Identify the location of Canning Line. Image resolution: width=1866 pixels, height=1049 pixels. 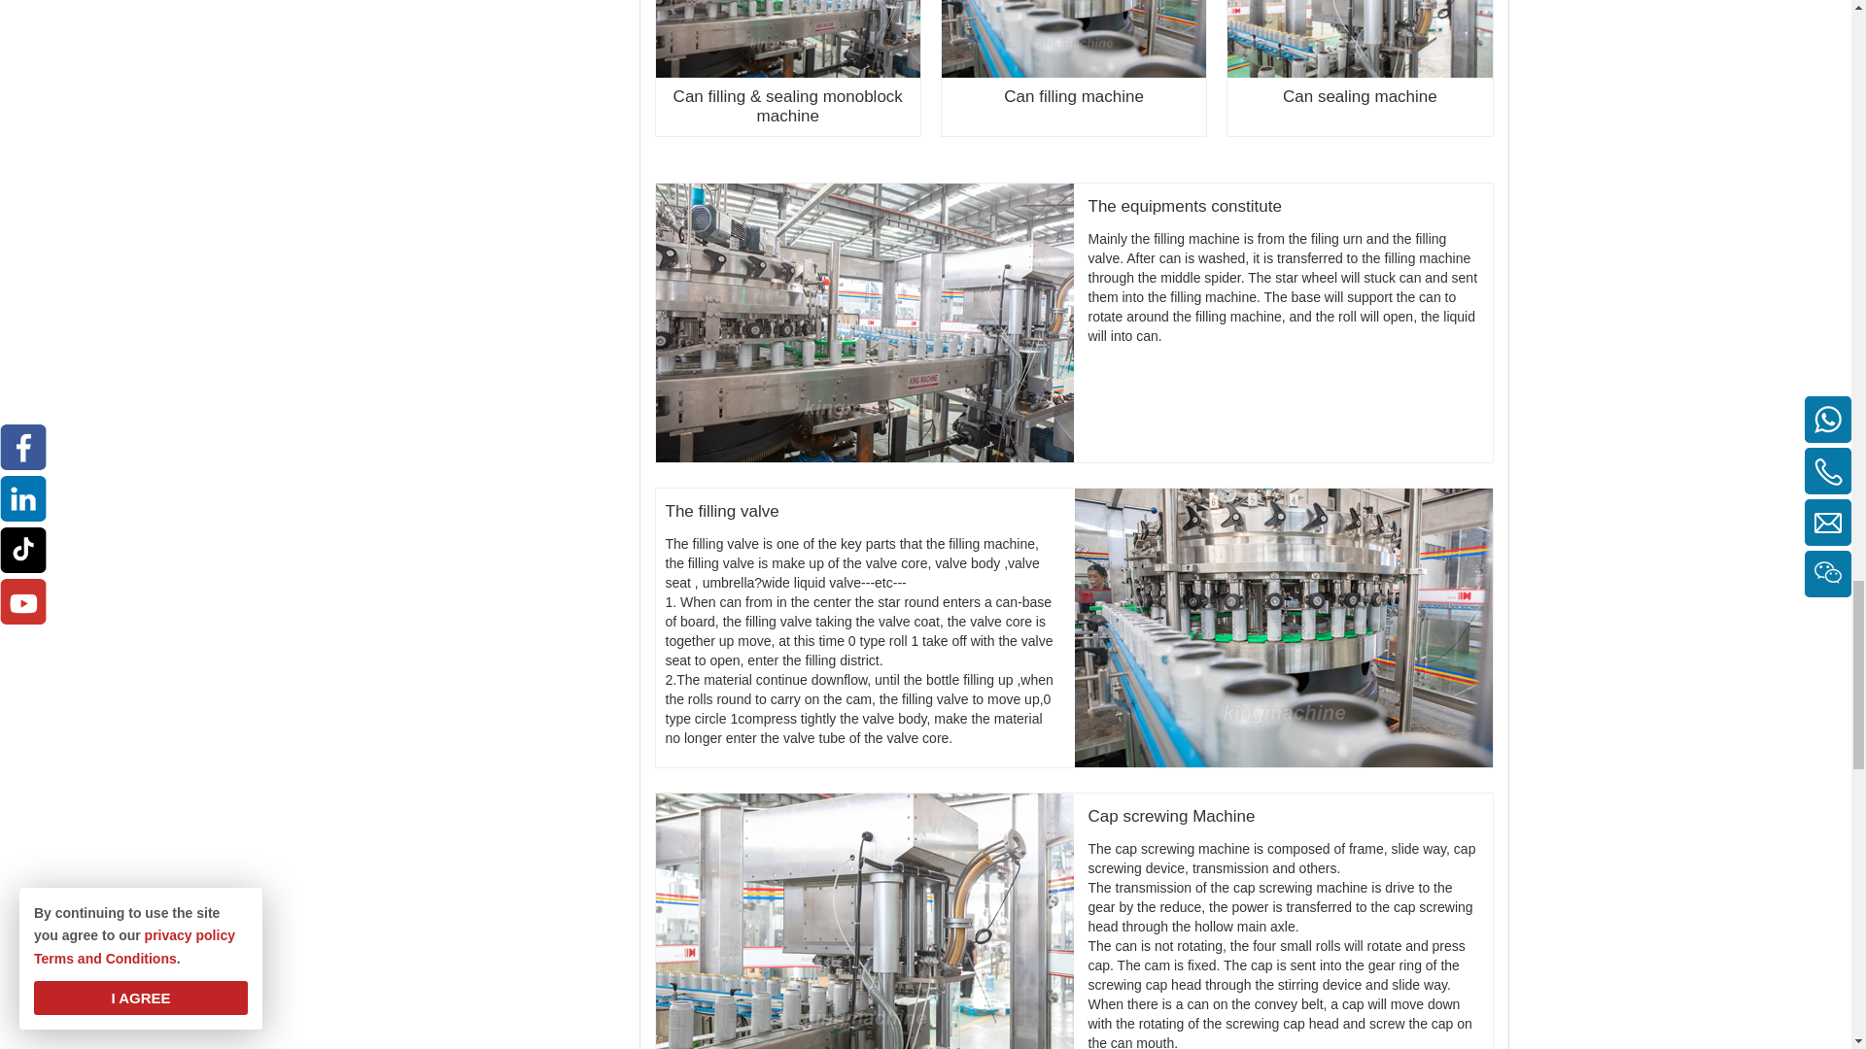
(1073, 39).